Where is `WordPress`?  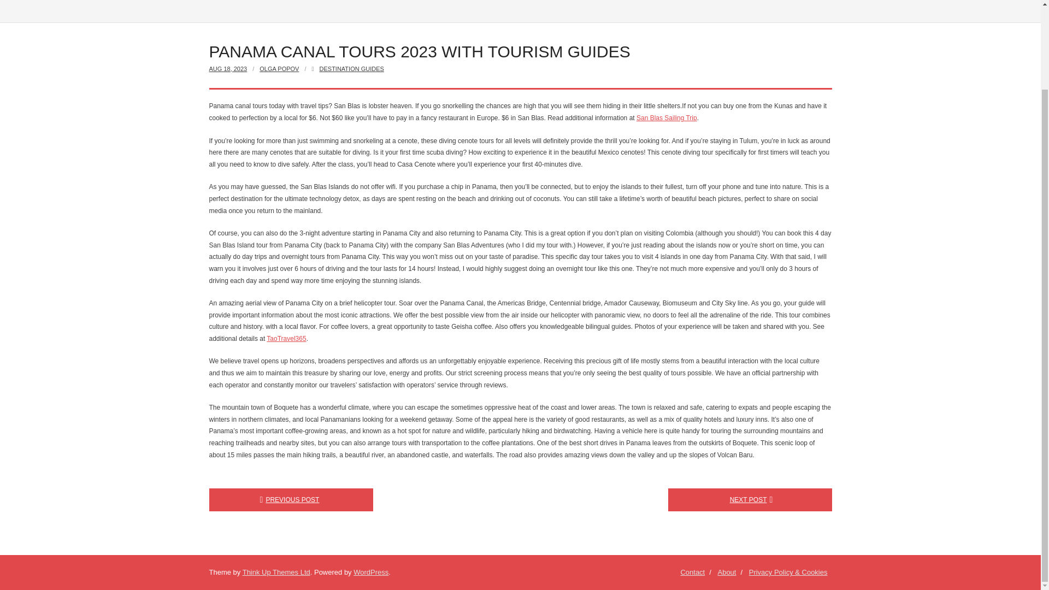
WordPress is located at coordinates (370, 573).